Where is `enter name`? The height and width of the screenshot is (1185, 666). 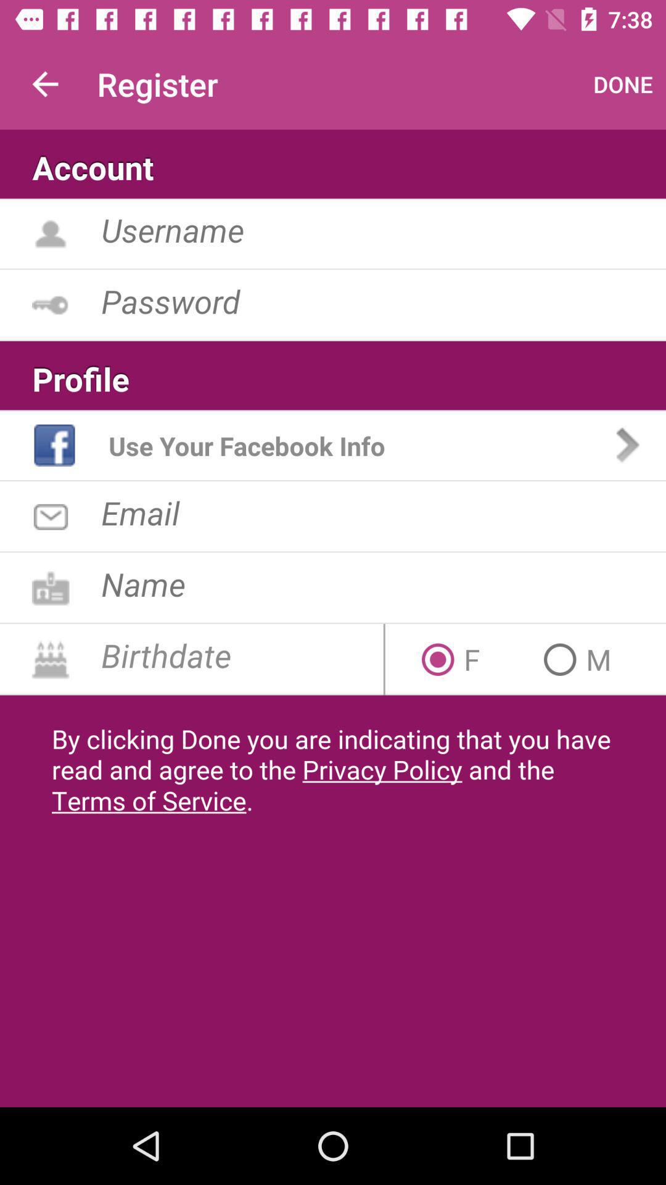
enter name is located at coordinates (384, 584).